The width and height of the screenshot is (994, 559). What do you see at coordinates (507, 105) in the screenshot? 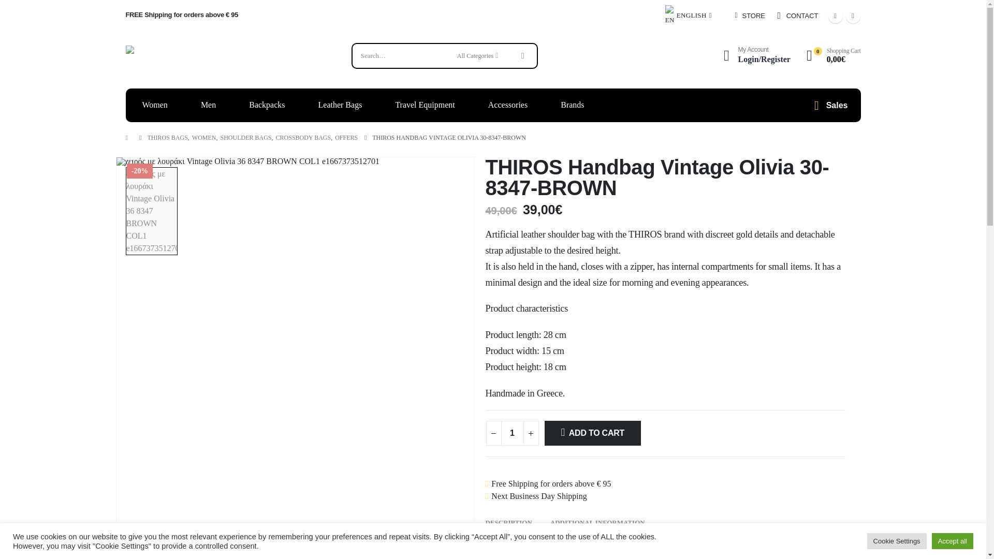
I see `Accessories` at bounding box center [507, 105].